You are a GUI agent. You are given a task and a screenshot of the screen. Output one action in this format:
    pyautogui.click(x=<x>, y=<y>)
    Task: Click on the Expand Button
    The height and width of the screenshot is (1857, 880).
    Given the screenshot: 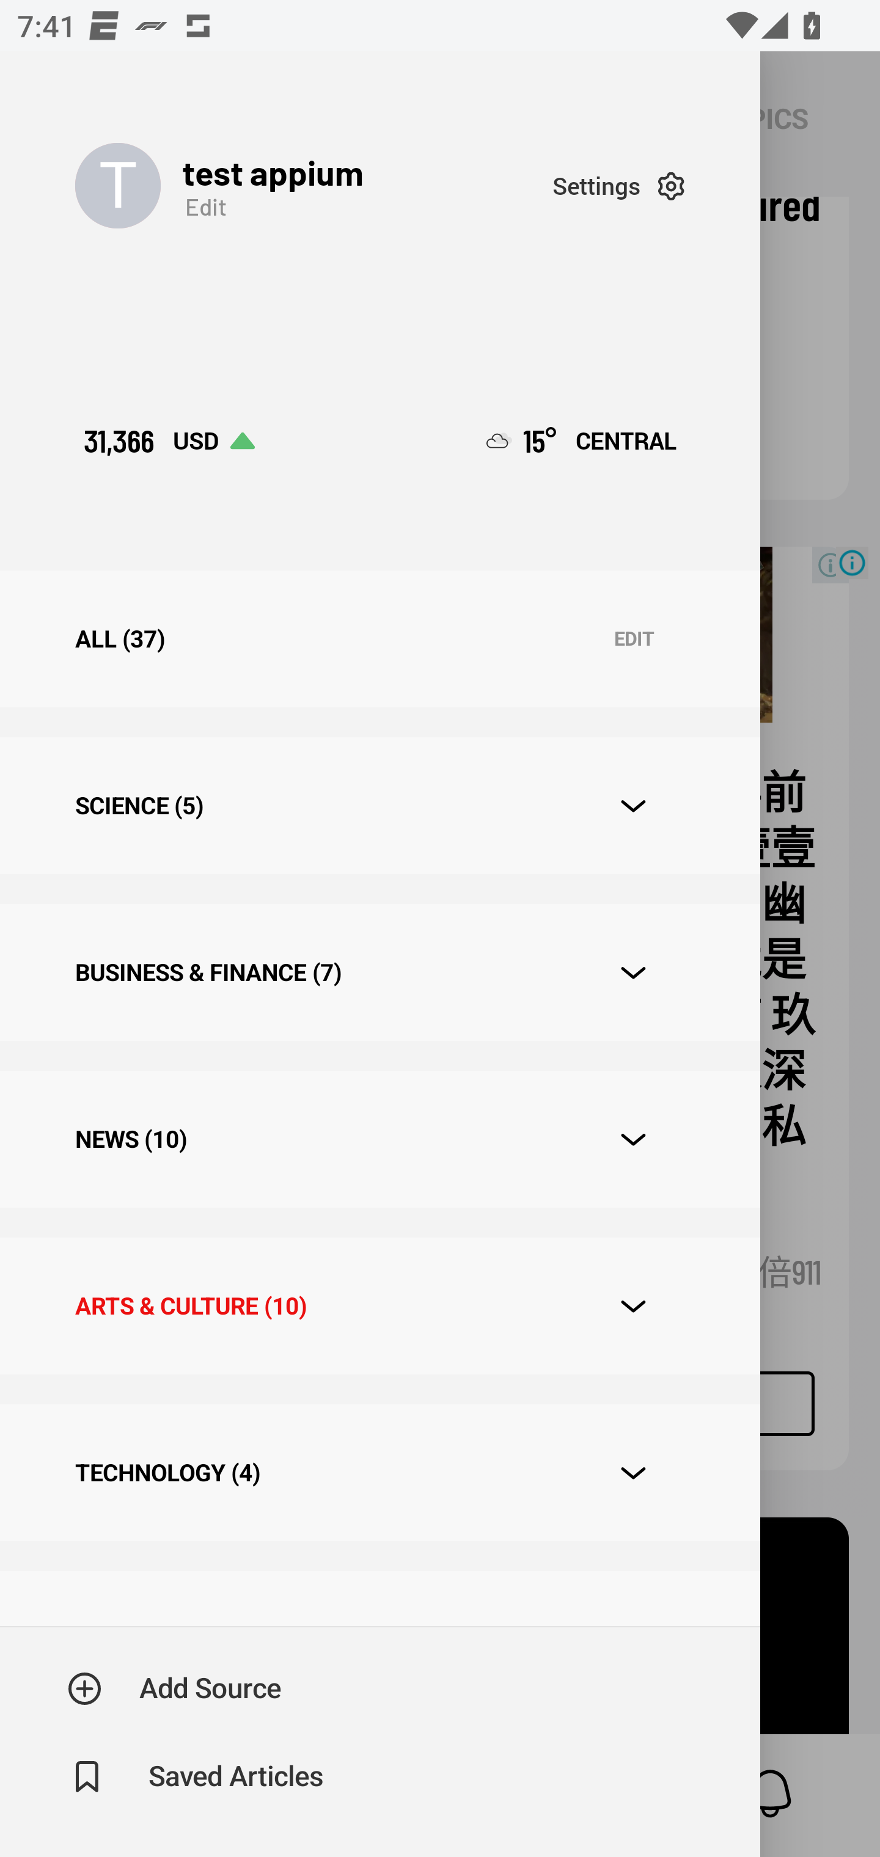 What is the action you would take?
    pyautogui.click(x=633, y=972)
    